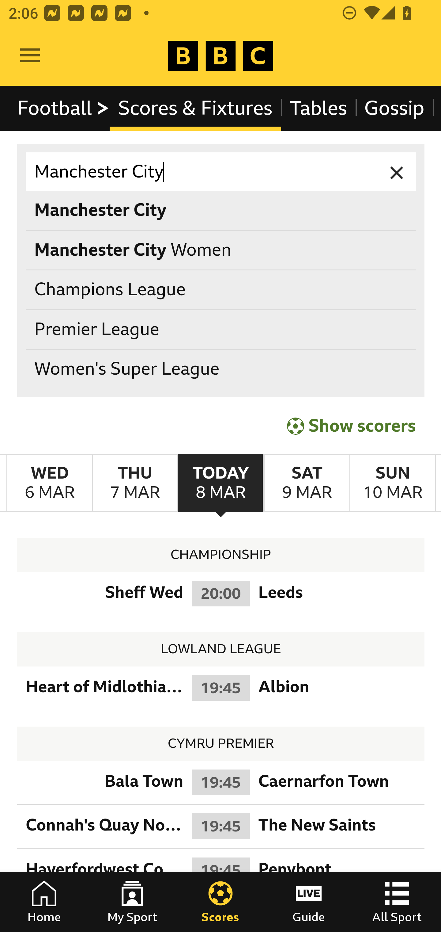 This screenshot has height=932, width=441. What do you see at coordinates (221, 290) in the screenshot?
I see `Champions League` at bounding box center [221, 290].